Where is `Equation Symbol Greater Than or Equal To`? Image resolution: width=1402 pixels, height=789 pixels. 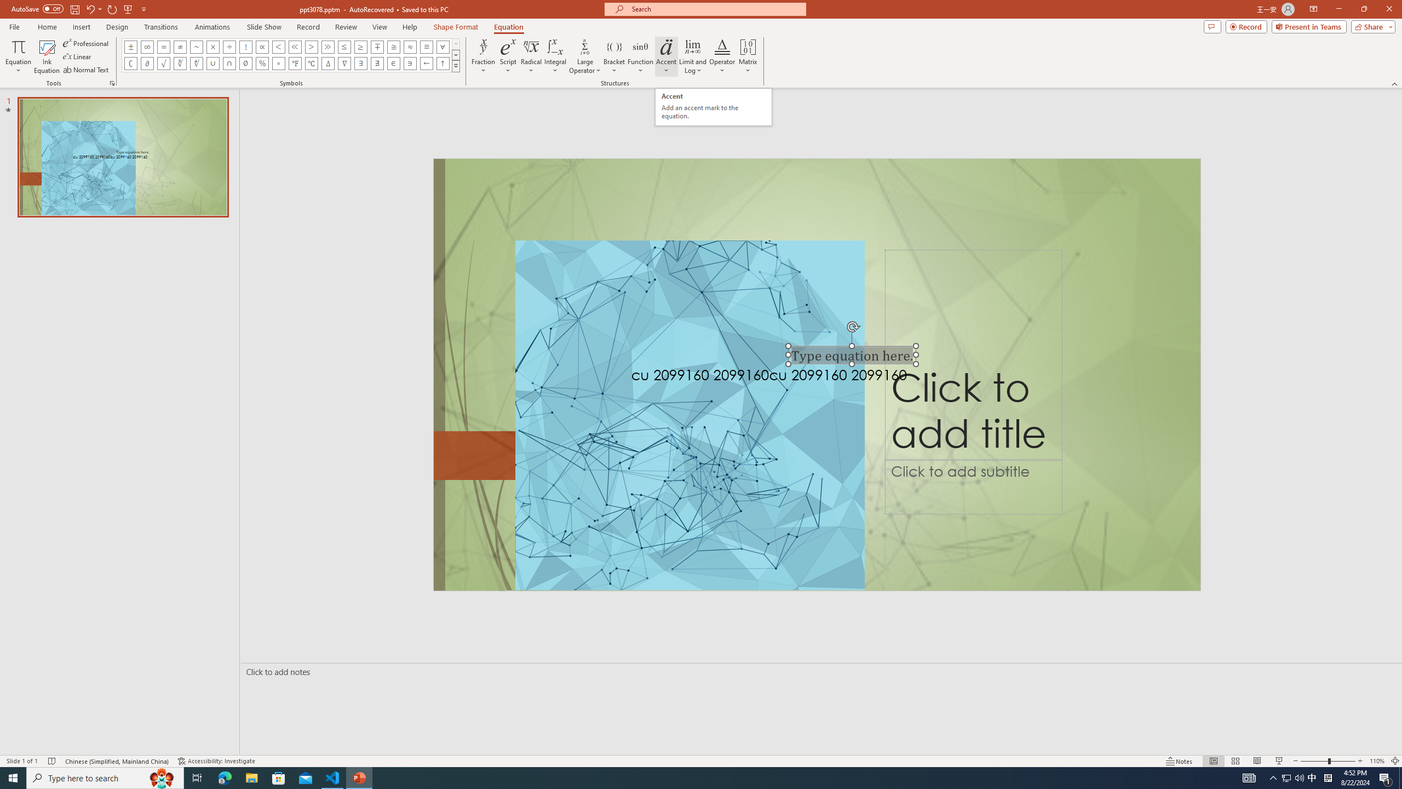 Equation Symbol Greater Than or Equal To is located at coordinates (361, 47).